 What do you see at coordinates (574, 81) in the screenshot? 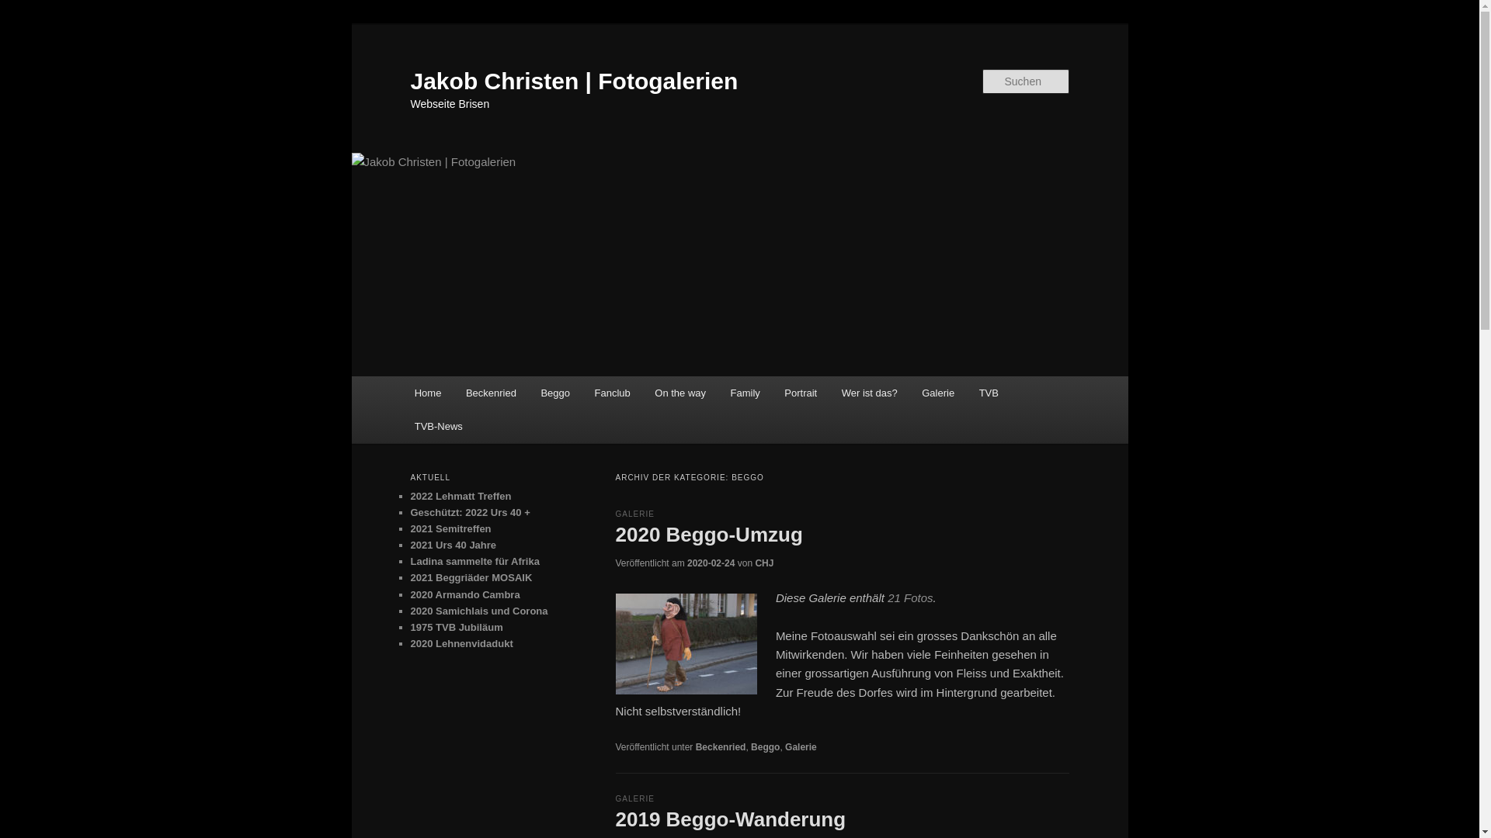
I see `Jakob Christen | Fotogalerien` at bounding box center [574, 81].